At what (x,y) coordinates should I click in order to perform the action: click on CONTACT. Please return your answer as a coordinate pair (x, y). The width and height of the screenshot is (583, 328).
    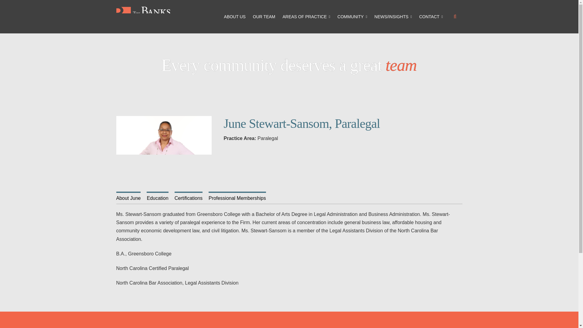
    Looking at the image, I should click on (432, 16).